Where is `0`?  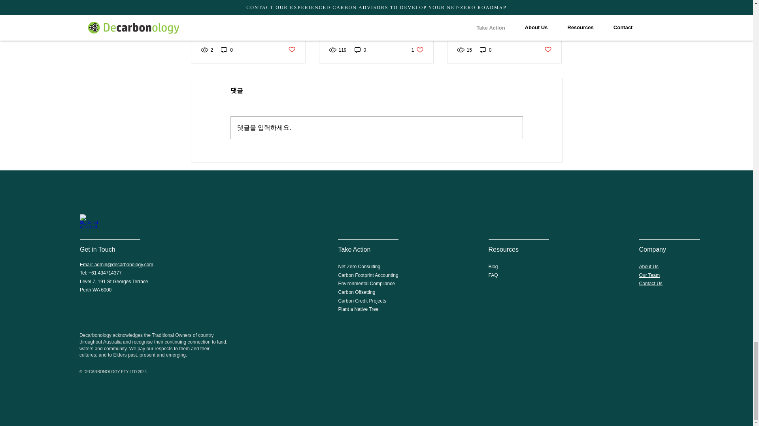
0 is located at coordinates (227, 50).